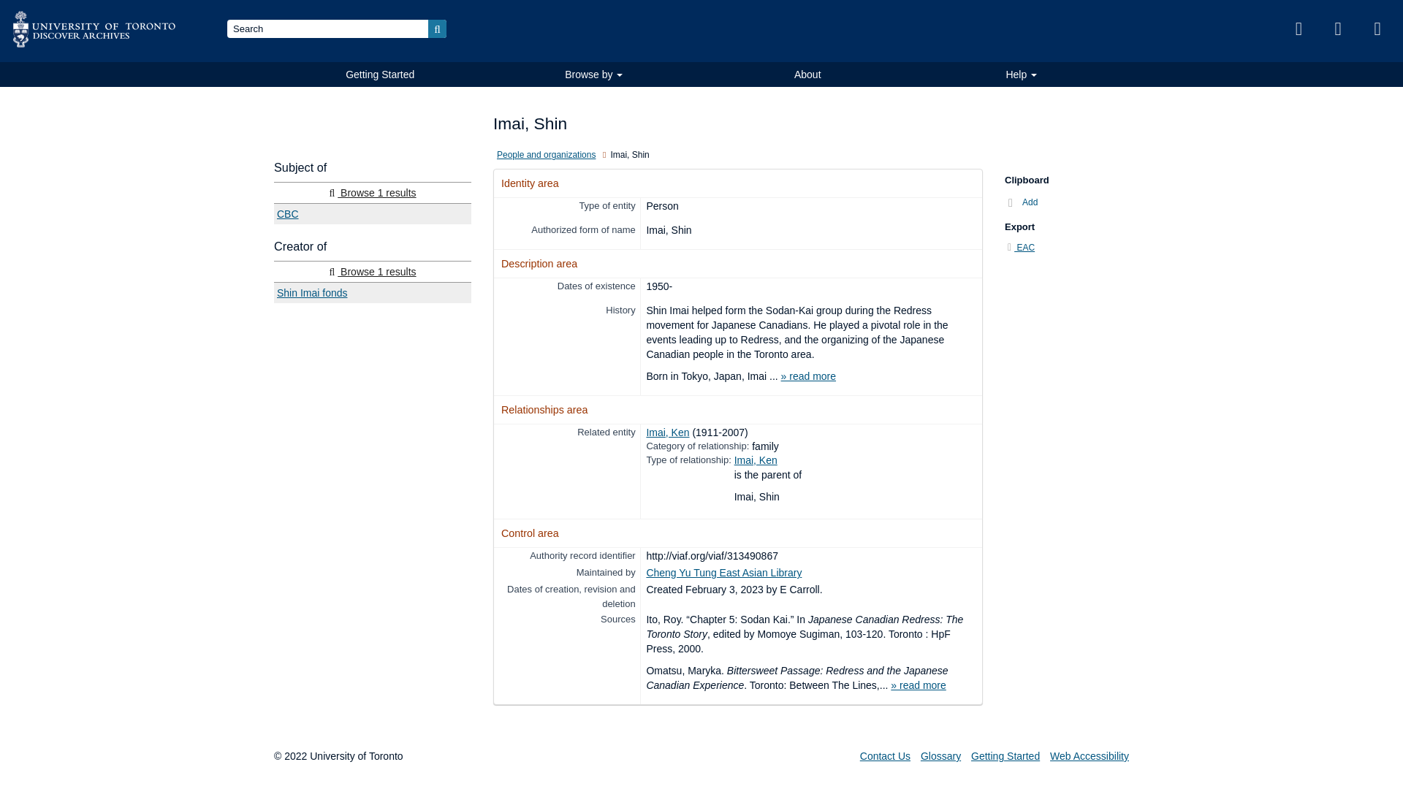 This screenshot has width=1403, height=789. What do you see at coordinates (594, 75) in the screenshot?
I see `Browse by` at bounding box center [594, 75].